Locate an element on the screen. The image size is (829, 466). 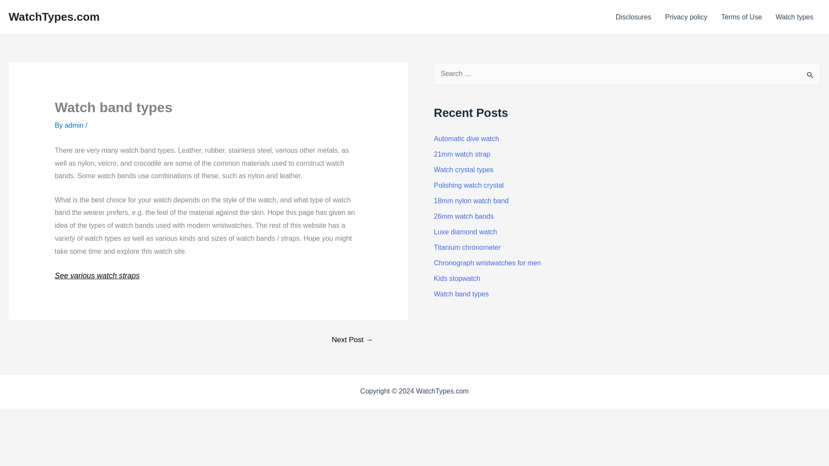
18mm nylon watch band is located at coordinates (471, 201).